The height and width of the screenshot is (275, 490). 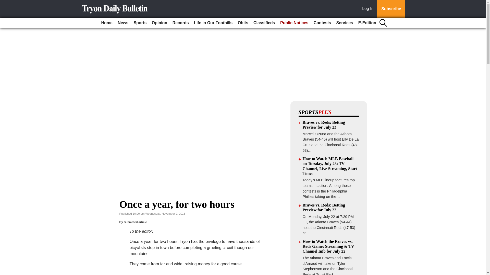 I want to click on Subscribe, so click(x=391, y=9).